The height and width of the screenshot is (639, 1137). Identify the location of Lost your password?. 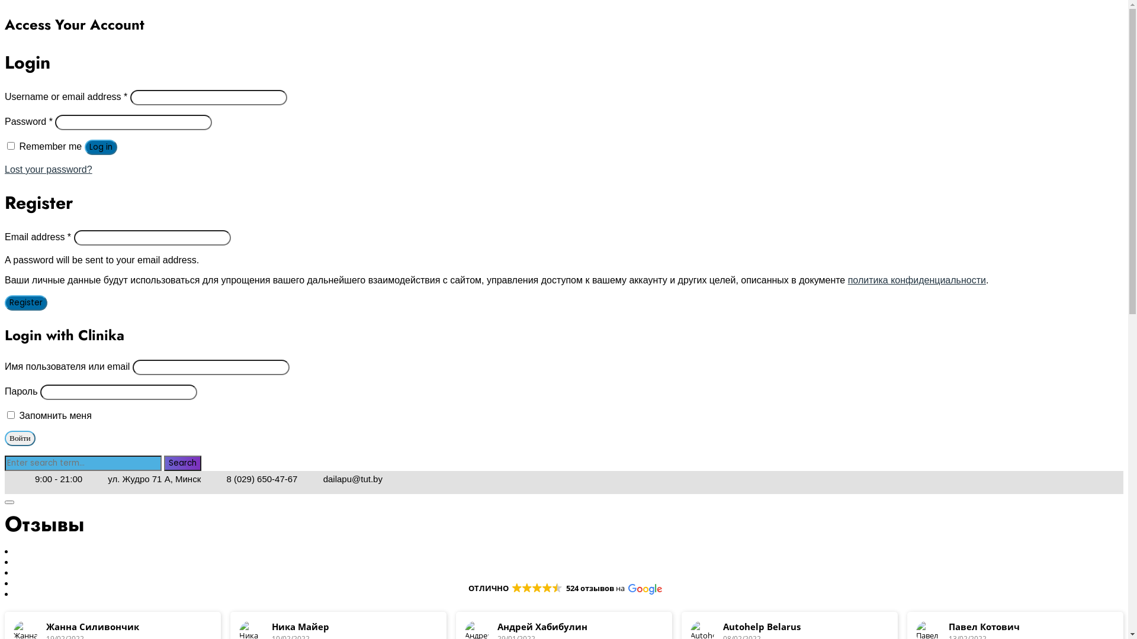
(49, 169).